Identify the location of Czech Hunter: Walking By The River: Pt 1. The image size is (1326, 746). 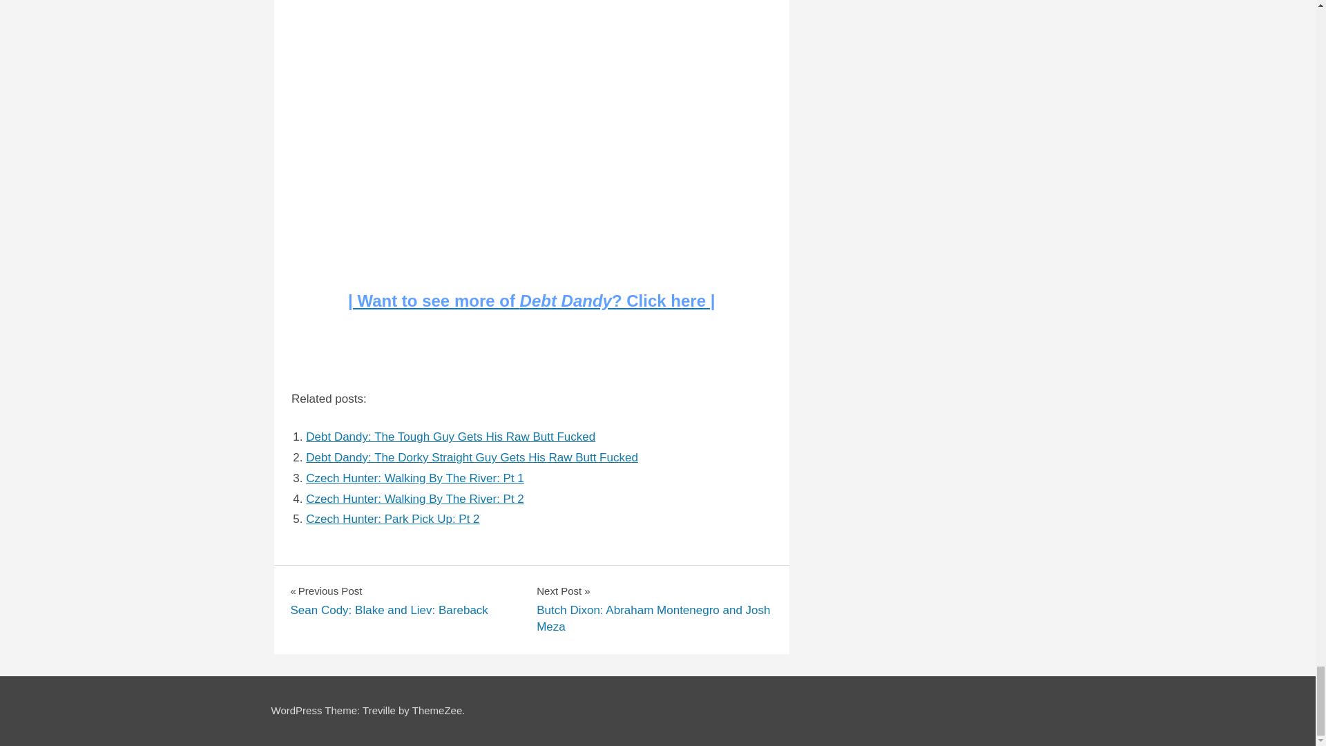
(414, 478).